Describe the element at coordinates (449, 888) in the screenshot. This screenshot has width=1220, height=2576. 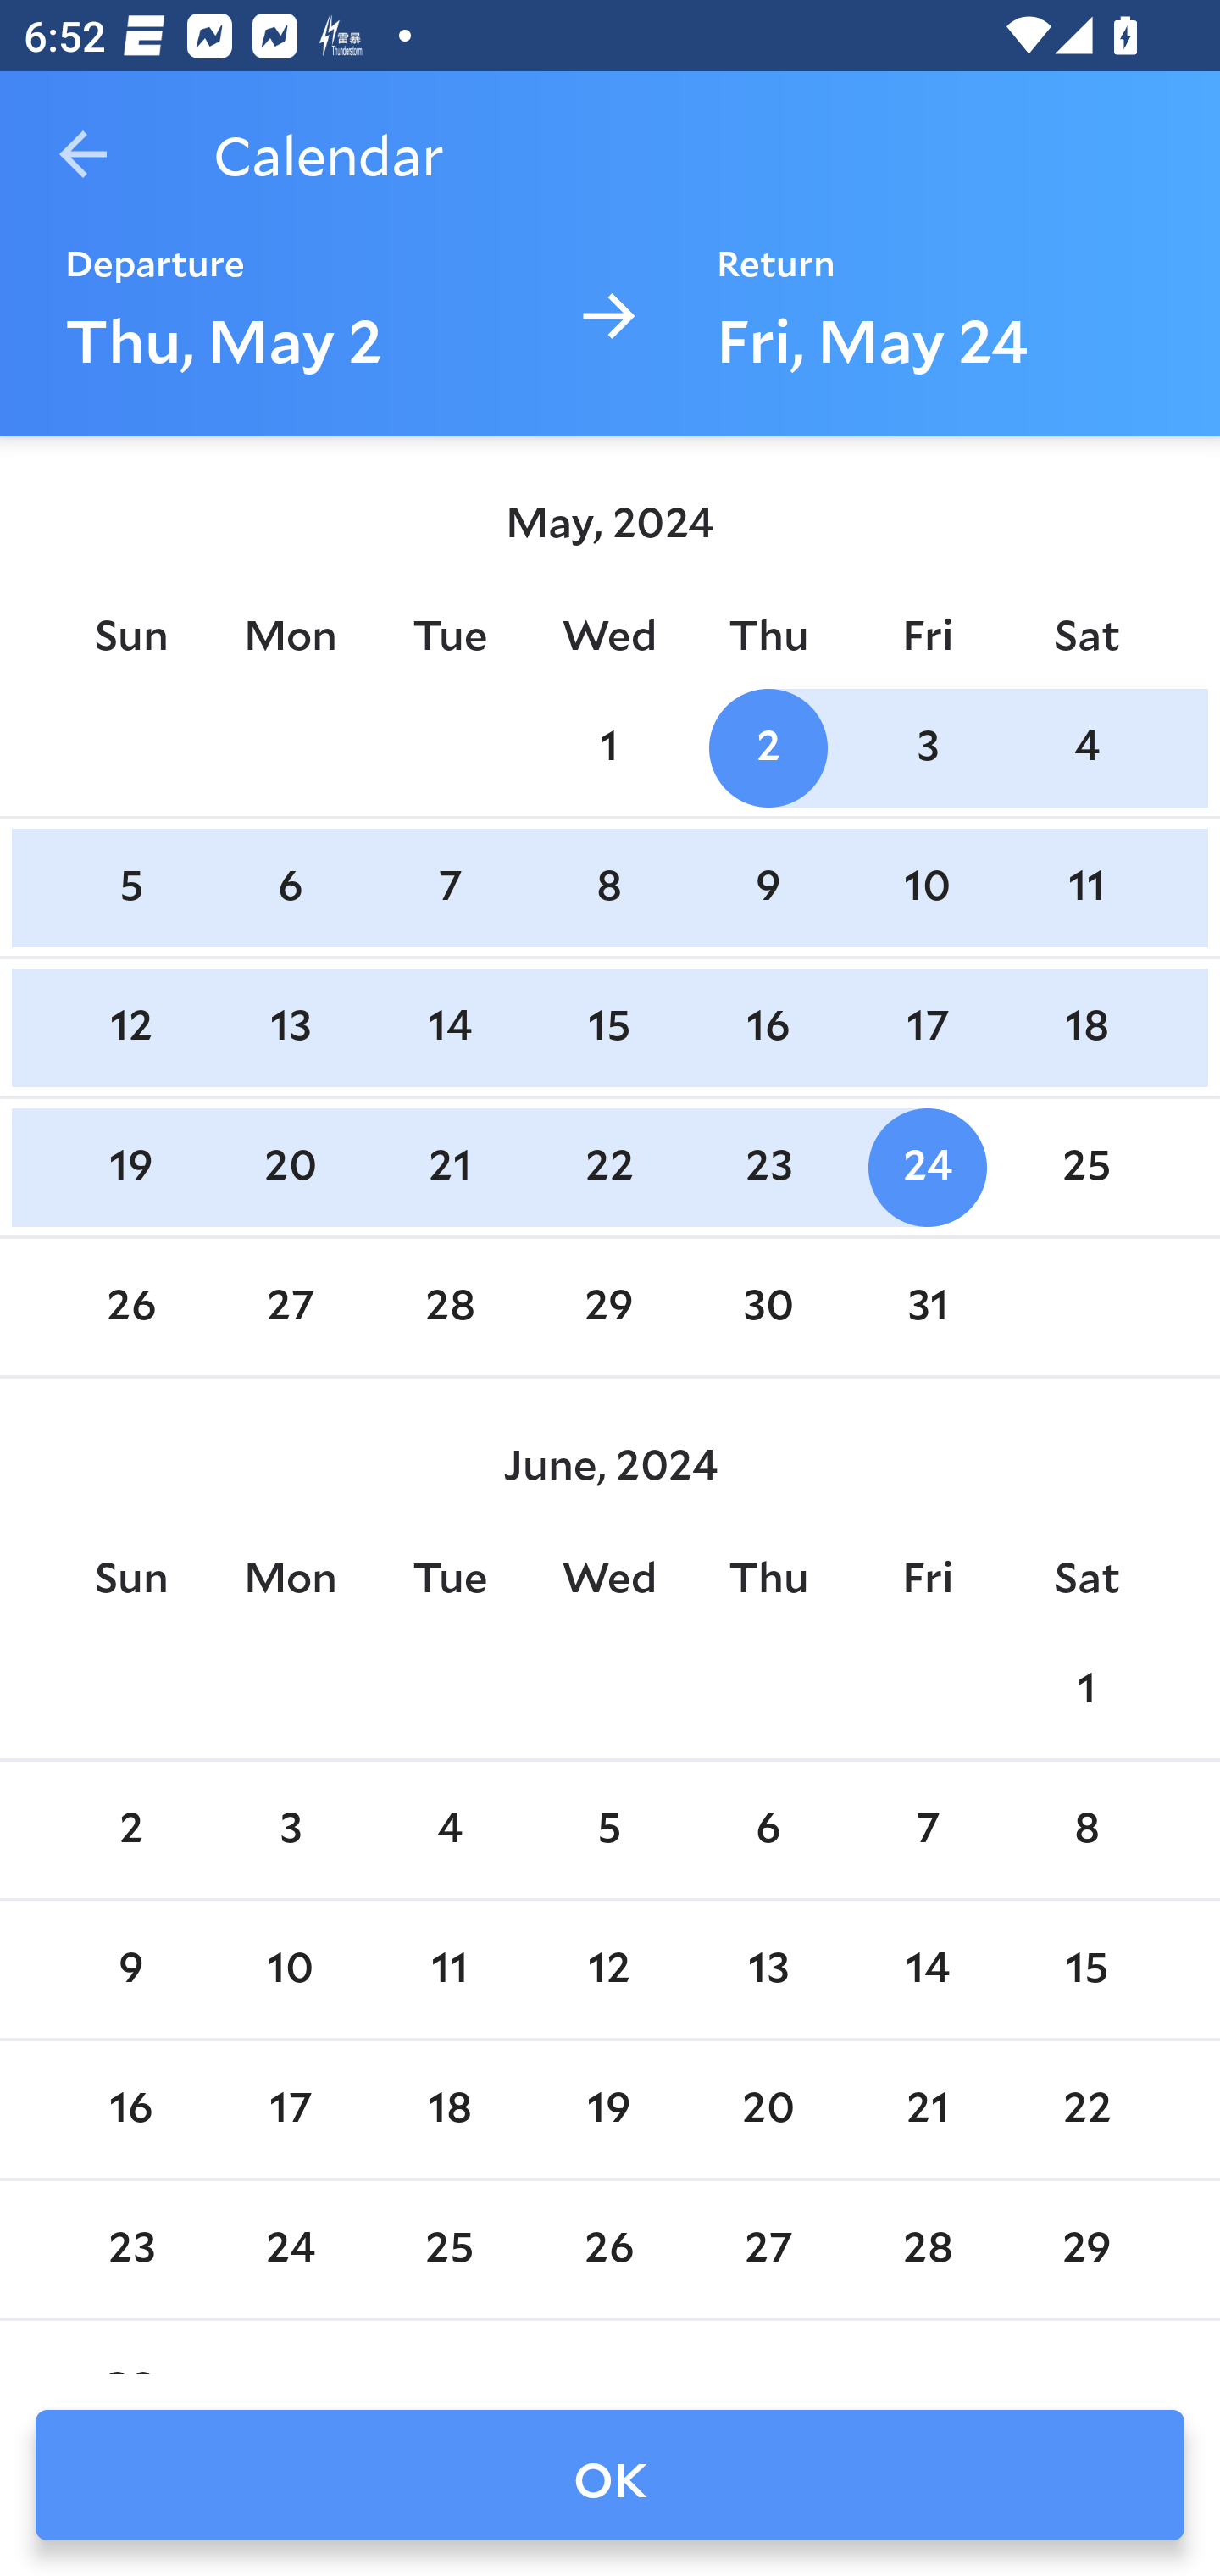
I see `7` at that location.